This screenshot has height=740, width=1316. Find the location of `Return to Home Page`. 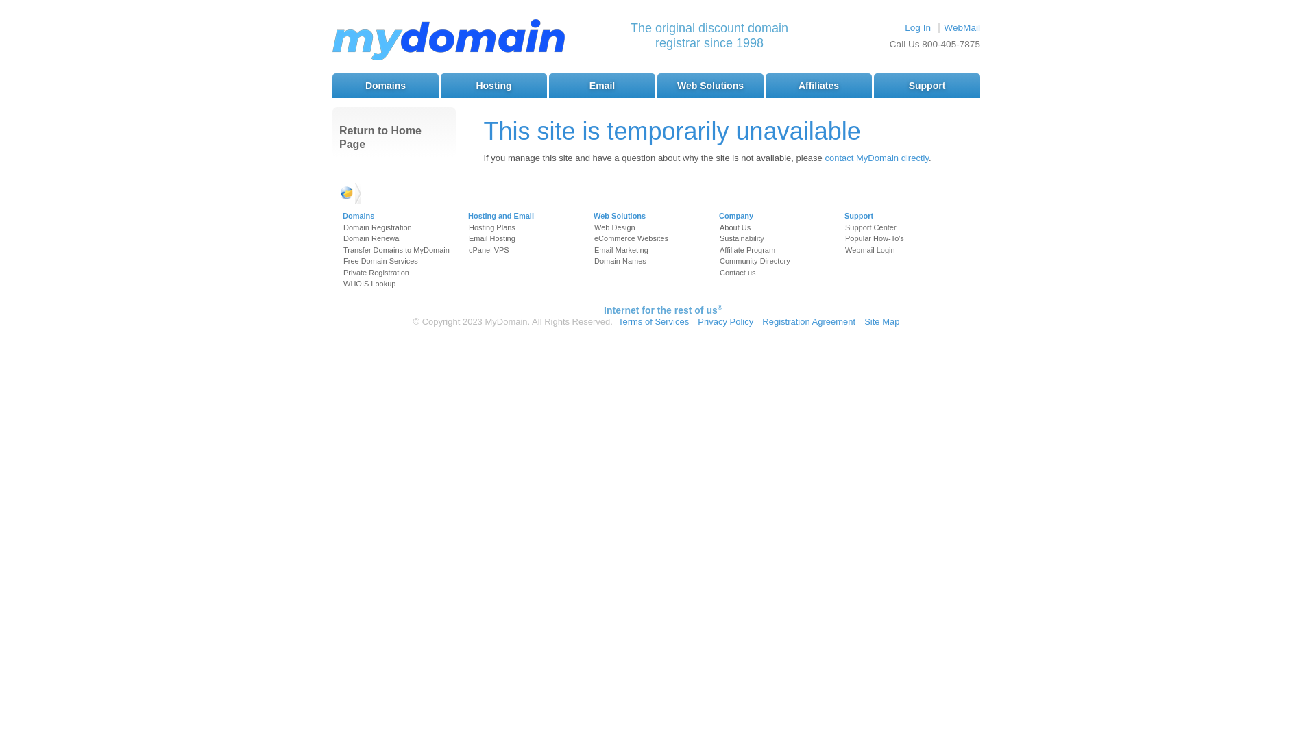

Return to Home Page is located at coordinates (394, 137).